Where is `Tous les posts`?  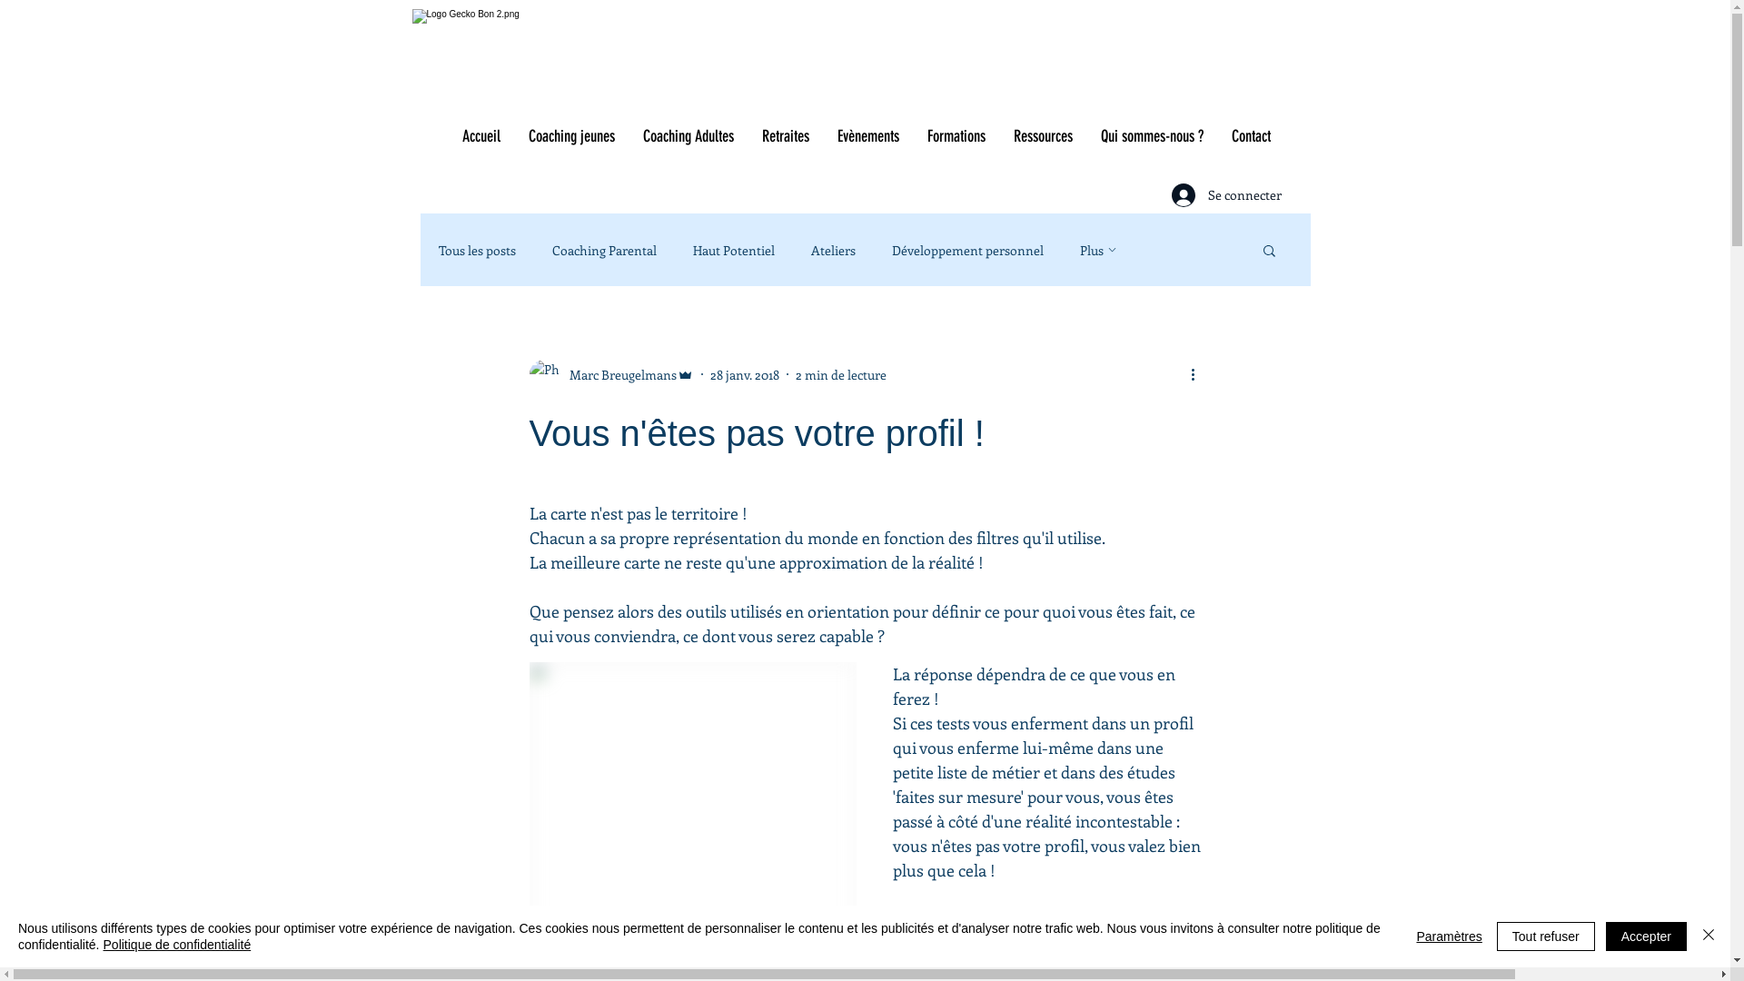 Tous les posts is located at coordinates (476, 251).